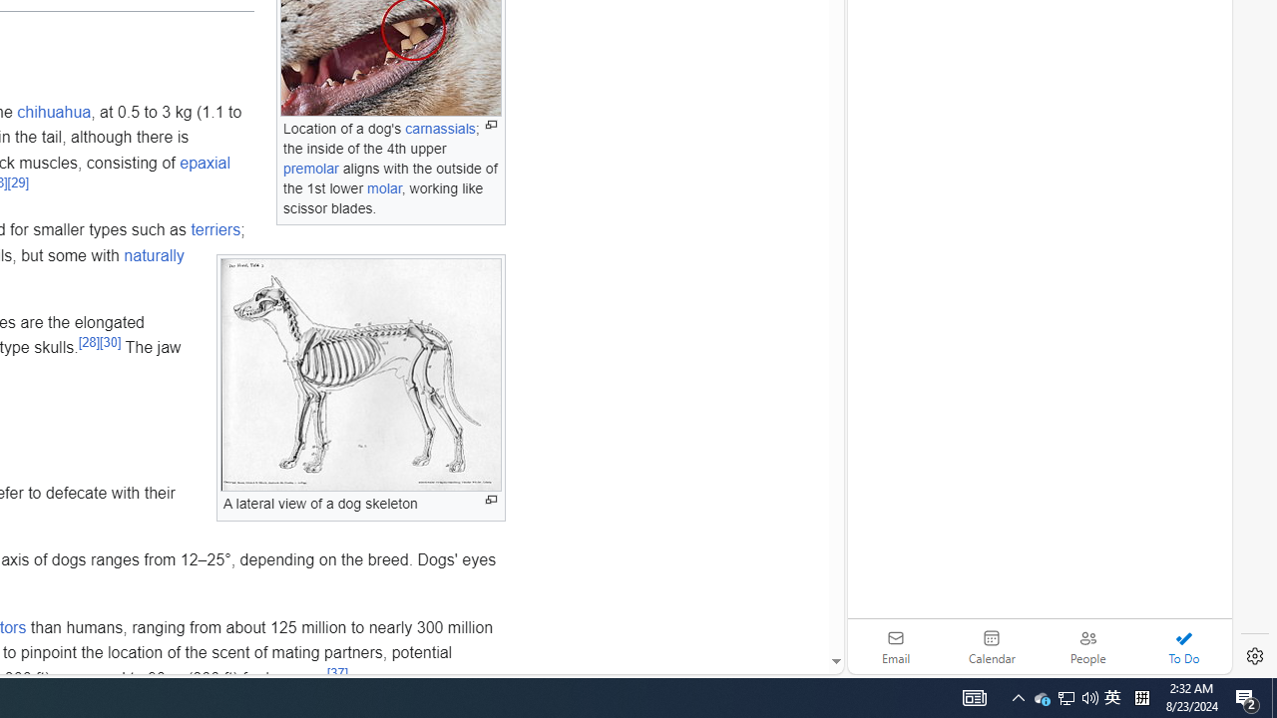 This screenshot has width=1277, height=718. Describe the element at coordinates (110, 343) in the screenshot. I see `[30]` at that location.